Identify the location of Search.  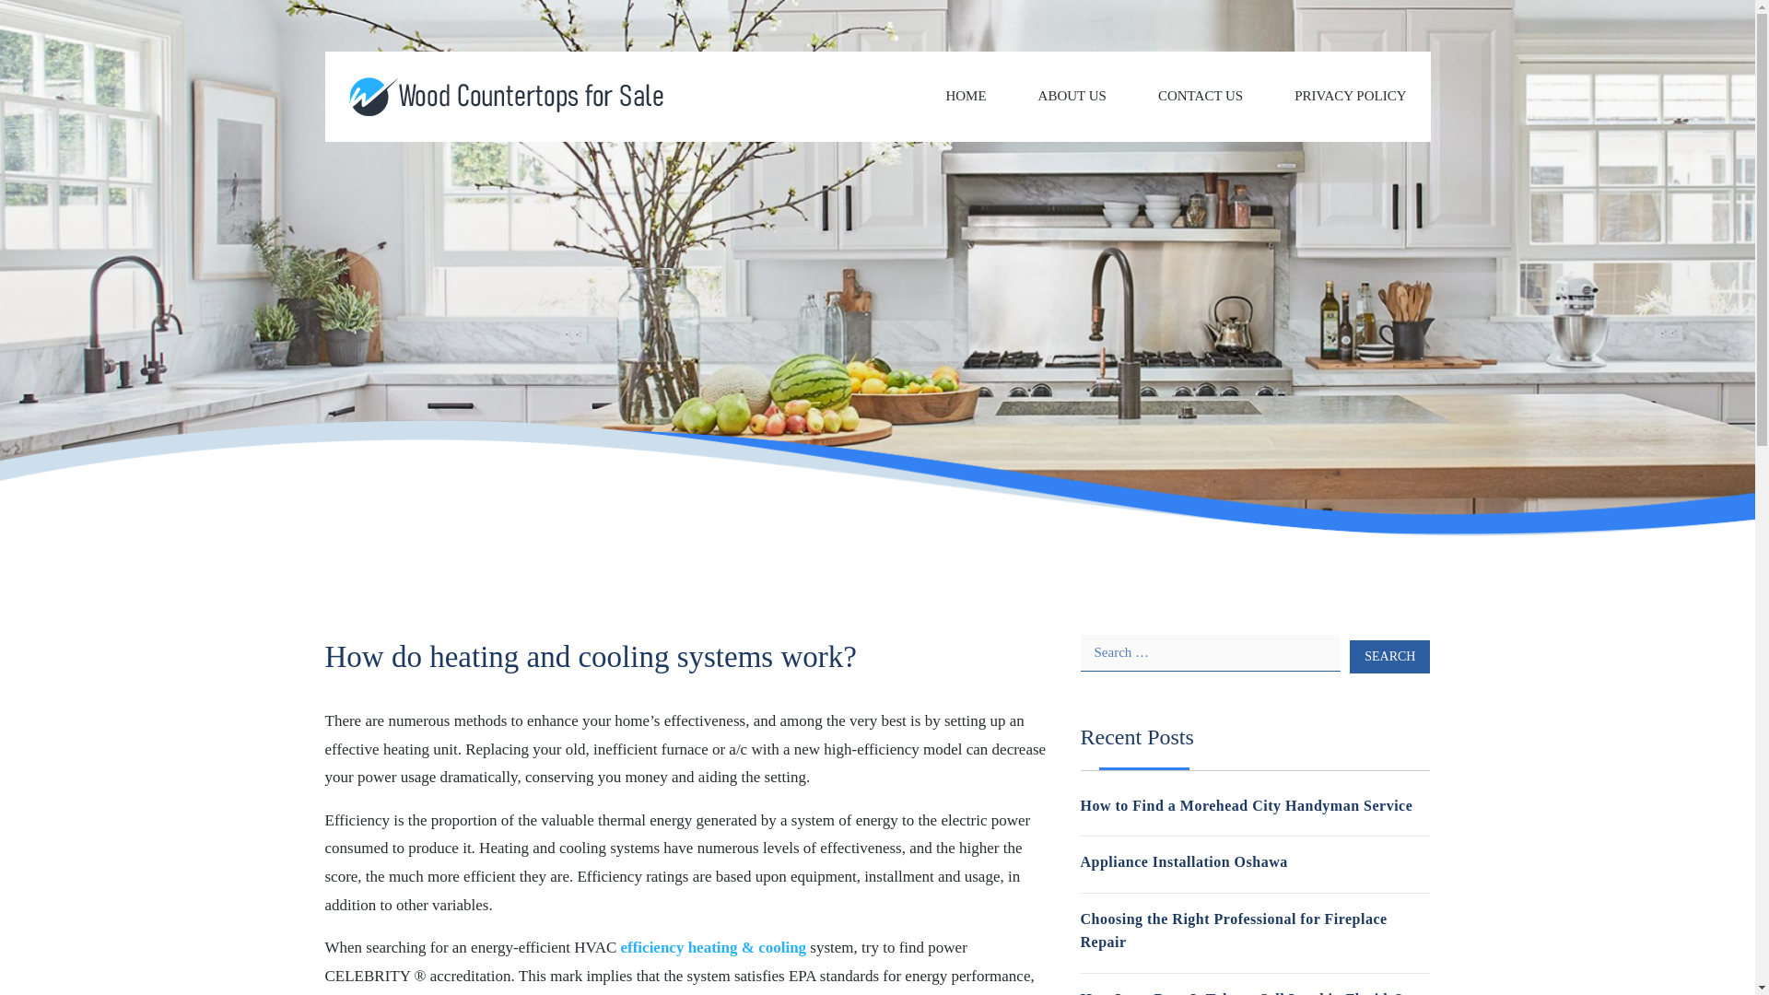
(1389, 656).